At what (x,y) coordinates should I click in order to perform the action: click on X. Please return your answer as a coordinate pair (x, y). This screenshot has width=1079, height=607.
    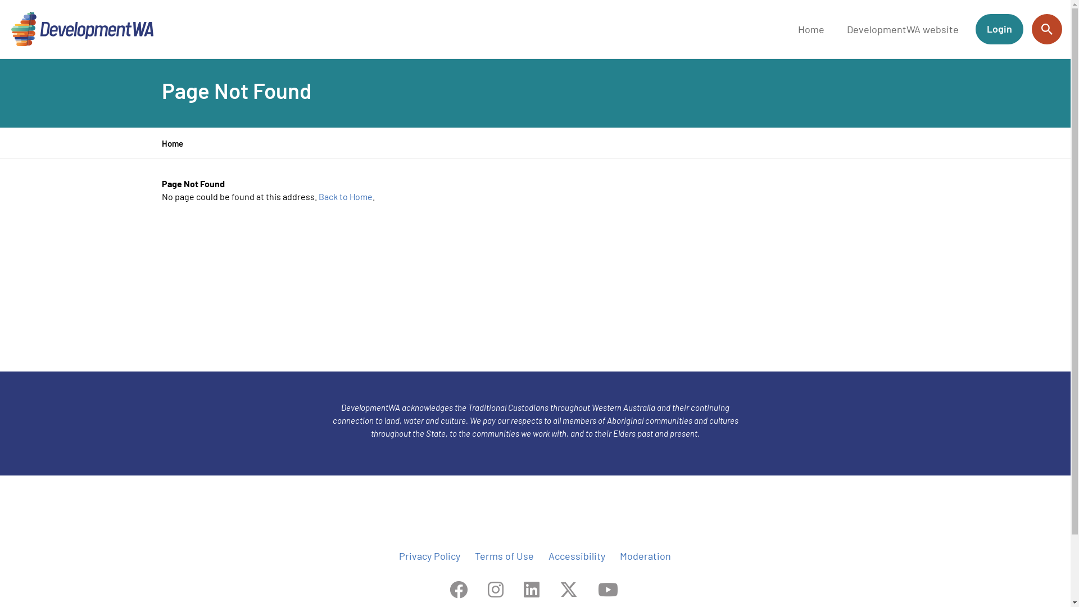
    Looking at the image, I should click on (569, 590).